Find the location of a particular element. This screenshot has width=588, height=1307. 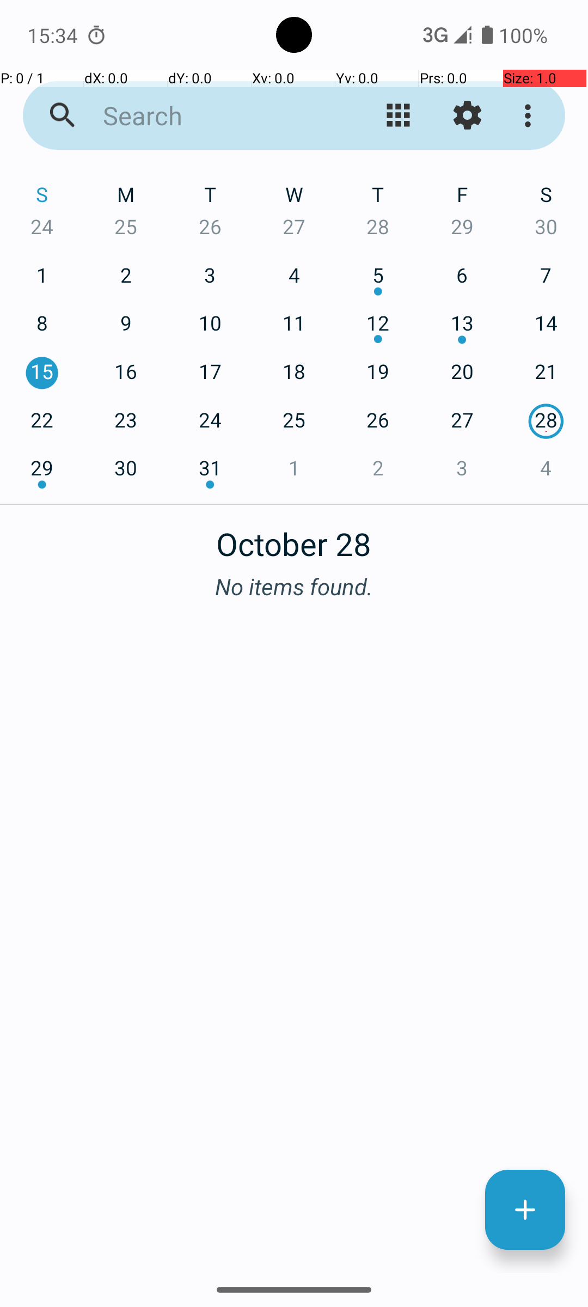

October 28 is located at coordinates (294, 538).